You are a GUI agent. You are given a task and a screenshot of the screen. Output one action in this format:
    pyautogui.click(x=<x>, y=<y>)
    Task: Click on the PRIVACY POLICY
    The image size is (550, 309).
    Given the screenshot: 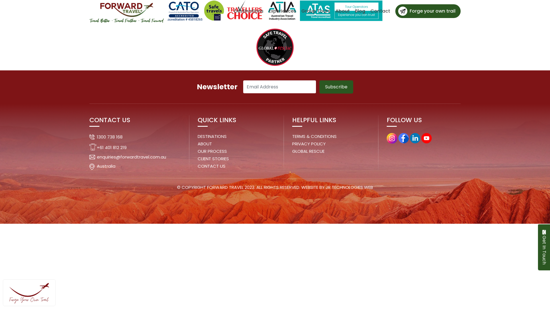 What is the action you would take?
    pyautogui.click(x=309, y=144)
    